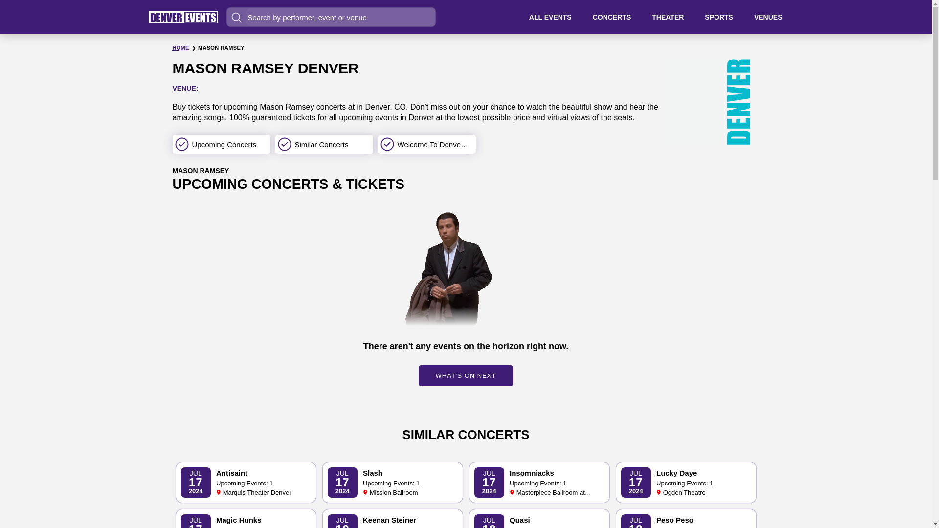 Image resolution: width=939 pixels, height=528 pixels. I want to click on WHAT'S ON NEXT, so click(686, 519).